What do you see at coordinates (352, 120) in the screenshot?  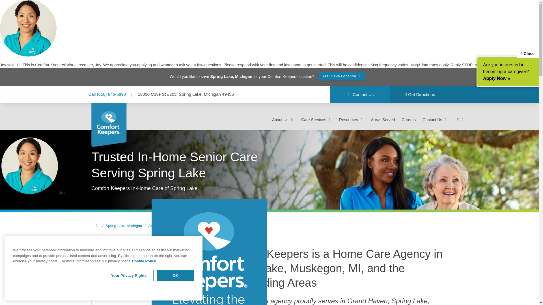 I see `Resources` at bounding box center [352, 120].